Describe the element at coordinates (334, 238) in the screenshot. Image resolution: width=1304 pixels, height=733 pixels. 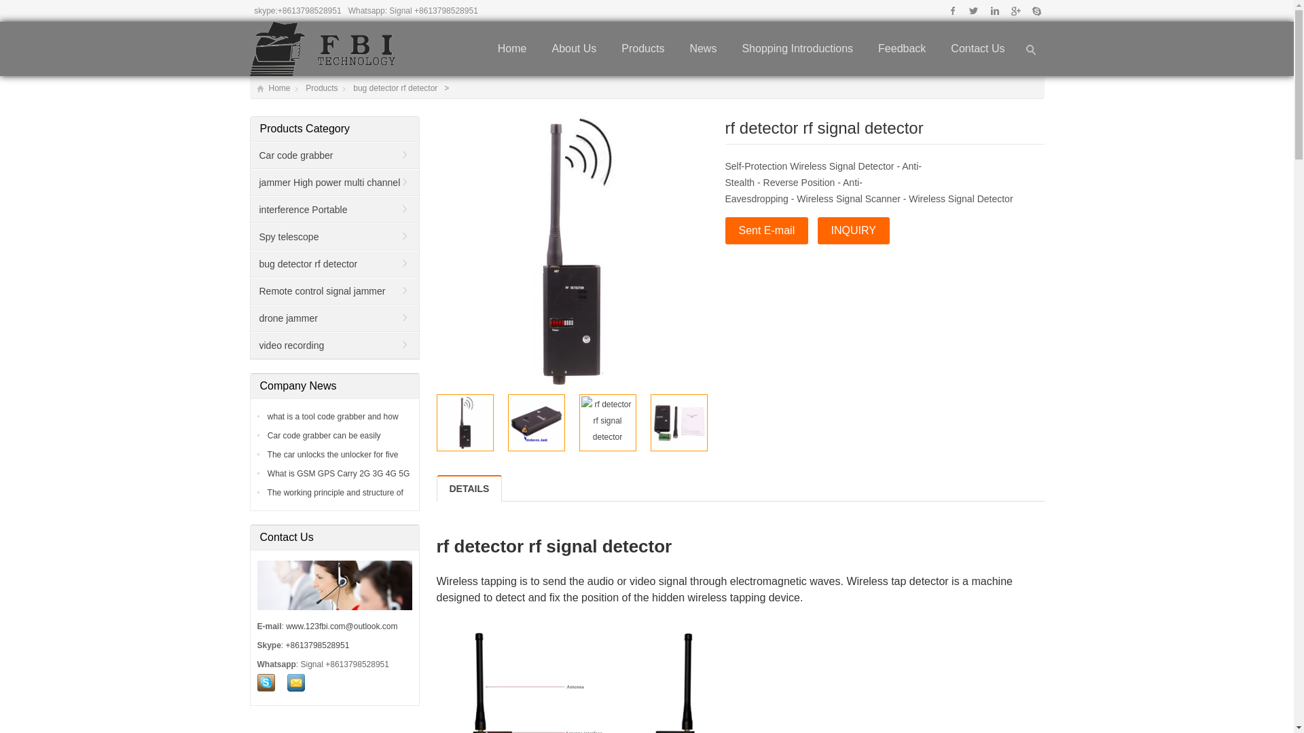
I see `Spy telescope` at that location.